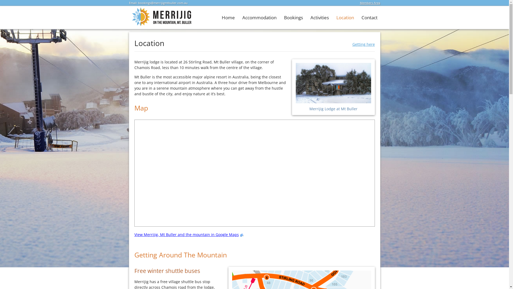 The image size is (513, 289). What do you see at coordinates (369, 18) in the screenshot?
I see `Contact` at bounding box center [369, 18].